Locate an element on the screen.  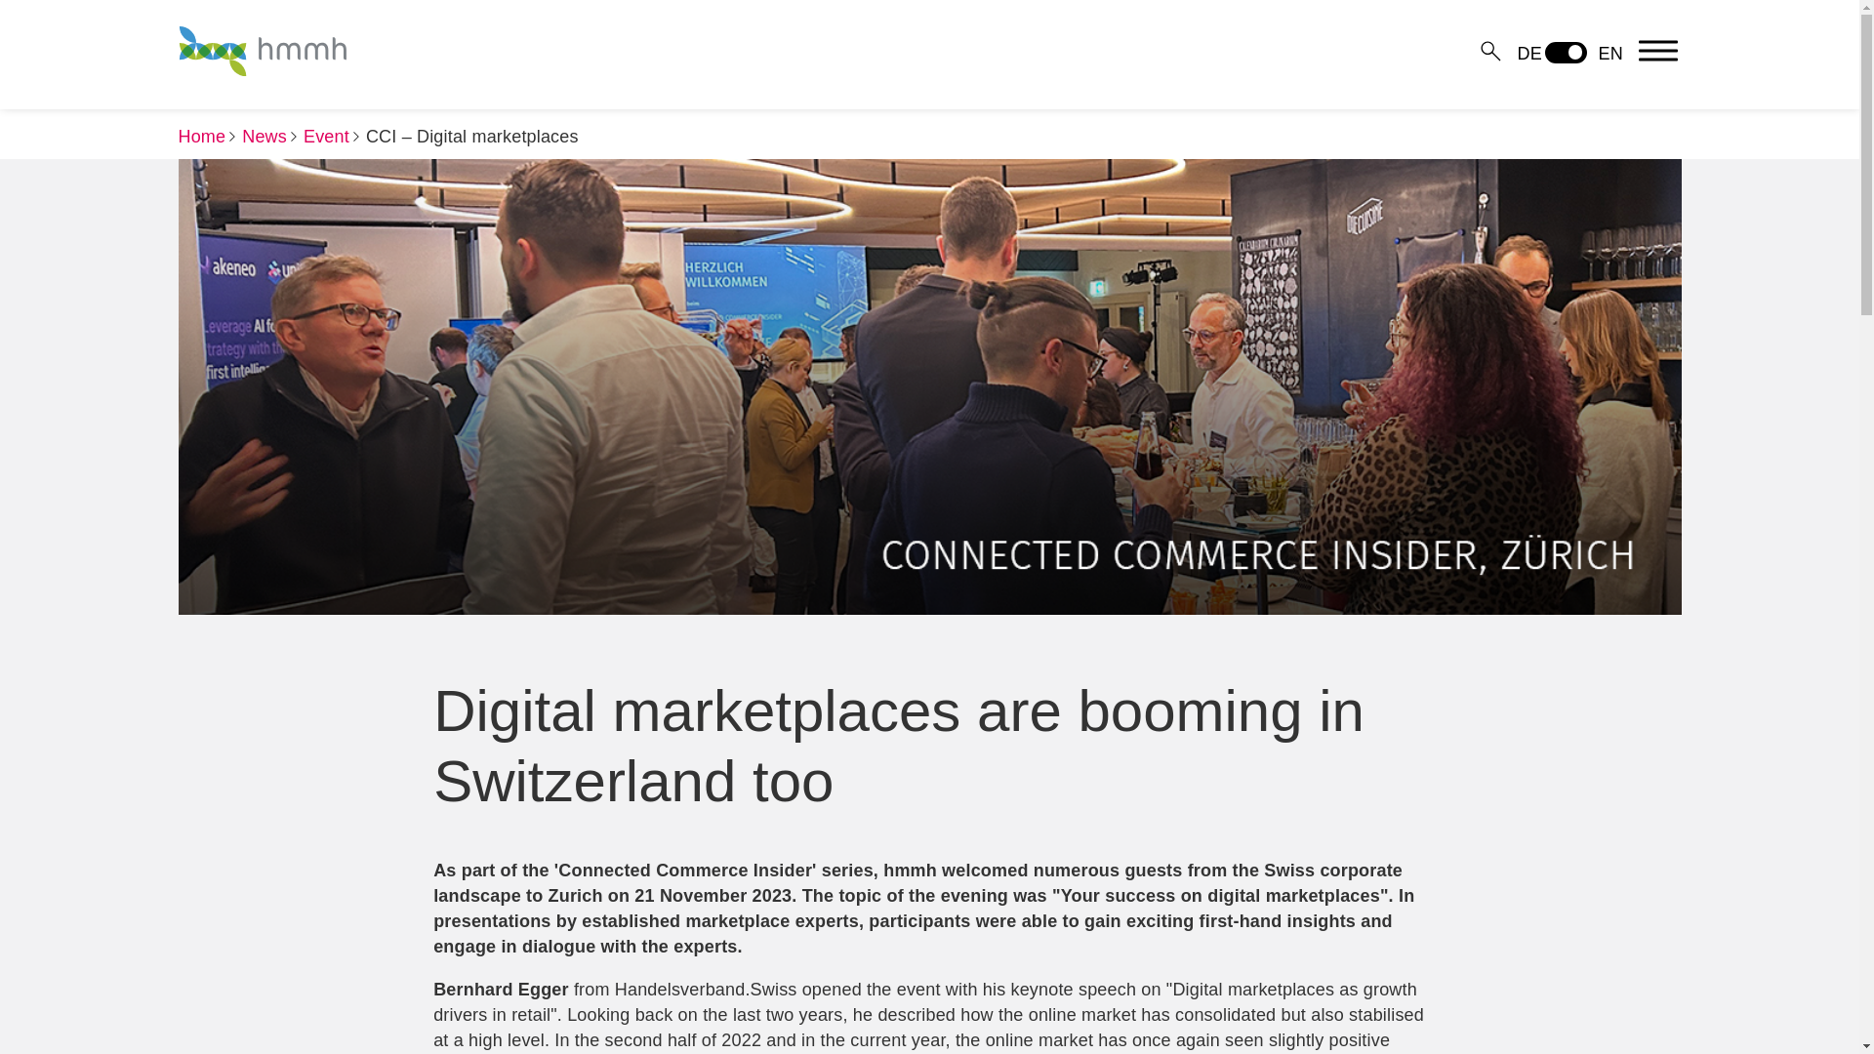
News is located at coordinates (264, 137).